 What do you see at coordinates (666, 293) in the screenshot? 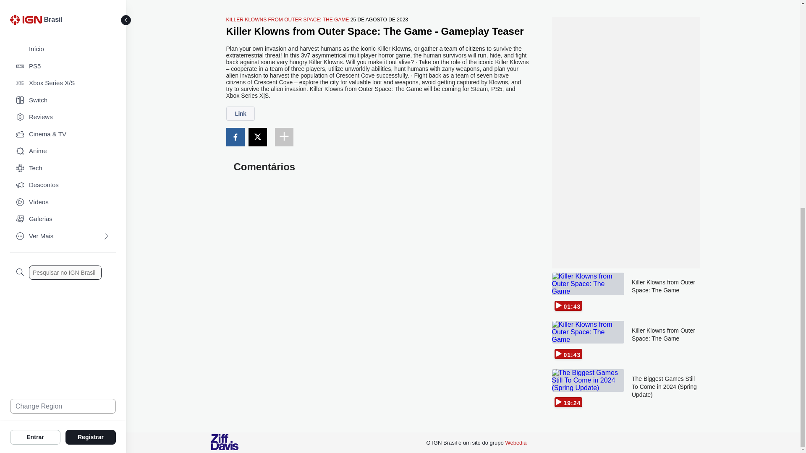
I see `Killer Klowns from Outer Space: The Game` at bounding box center [666, 293].